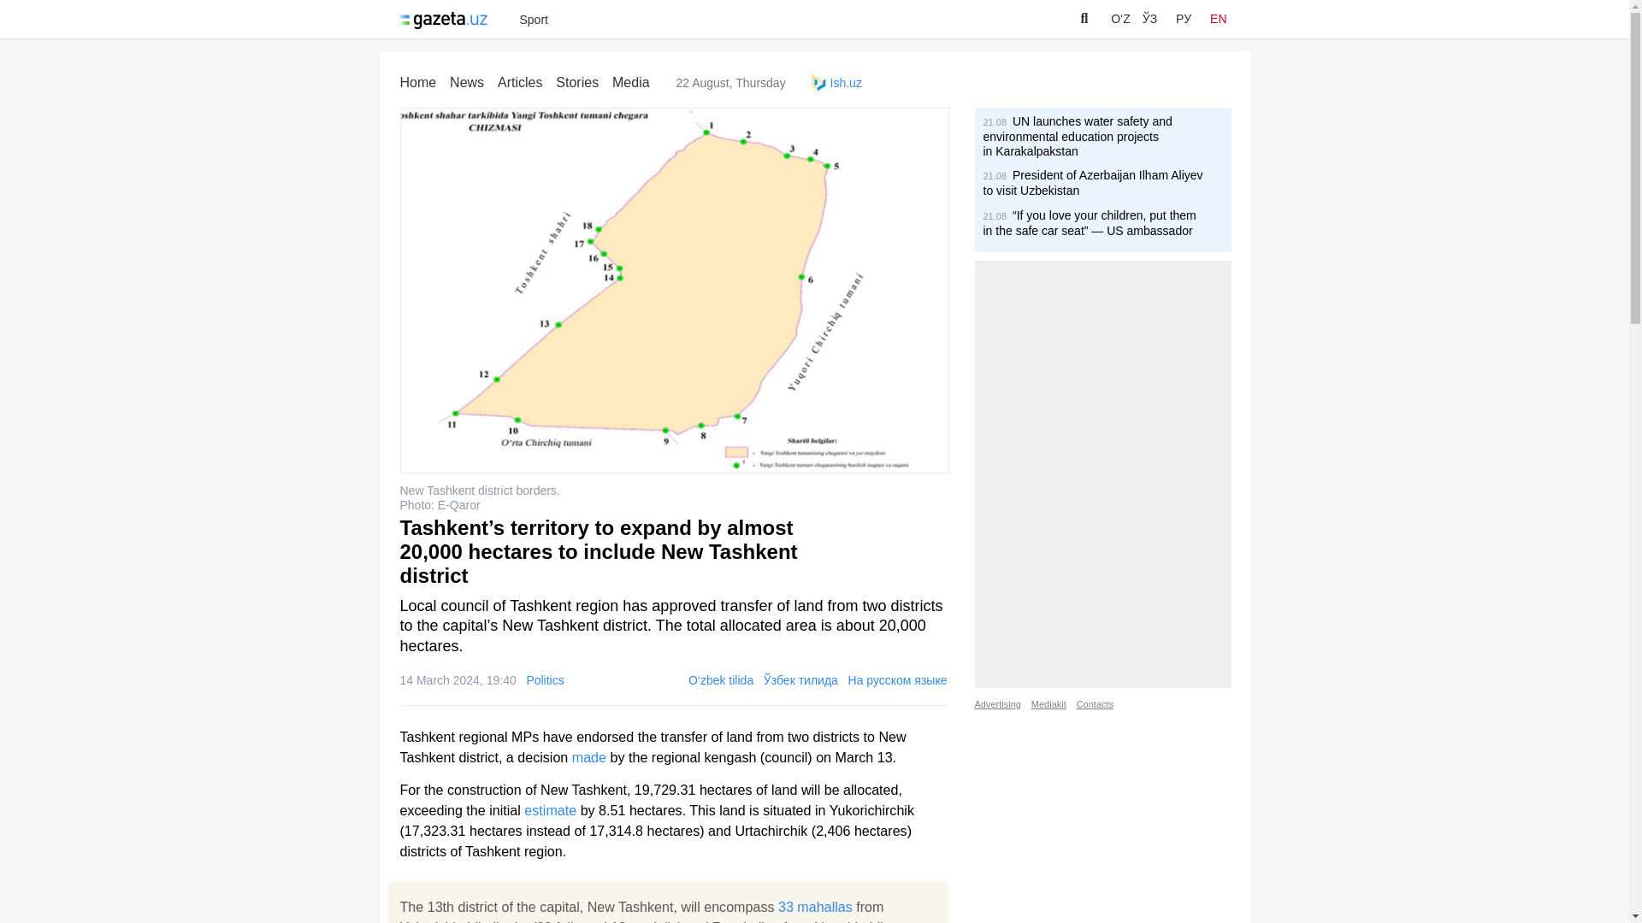  I want to click on Gazeta.uz, so click(446, 21).